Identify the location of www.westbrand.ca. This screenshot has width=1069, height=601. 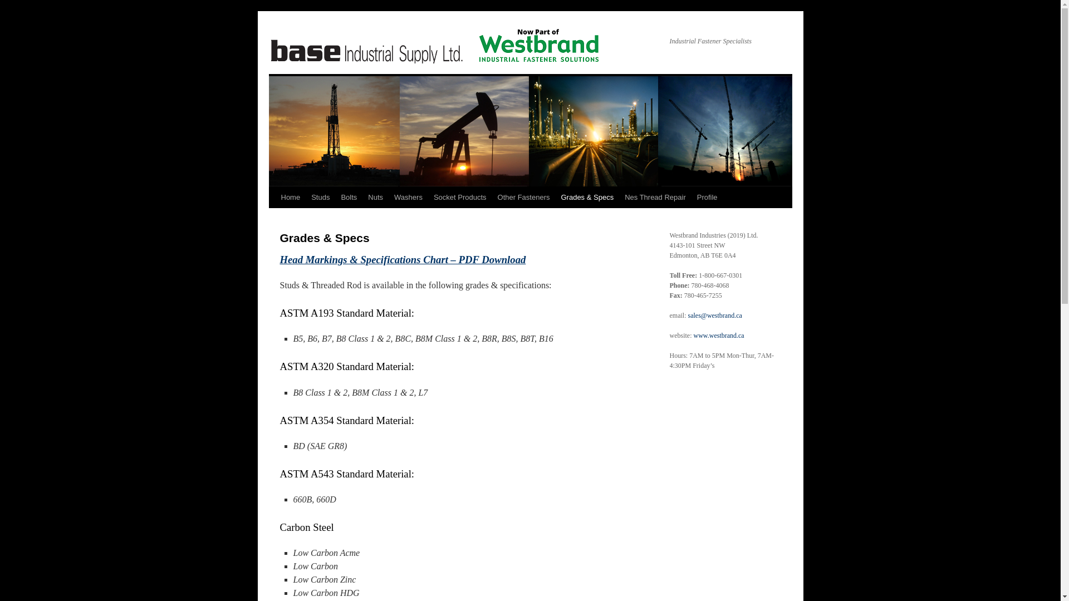
(719, 336).